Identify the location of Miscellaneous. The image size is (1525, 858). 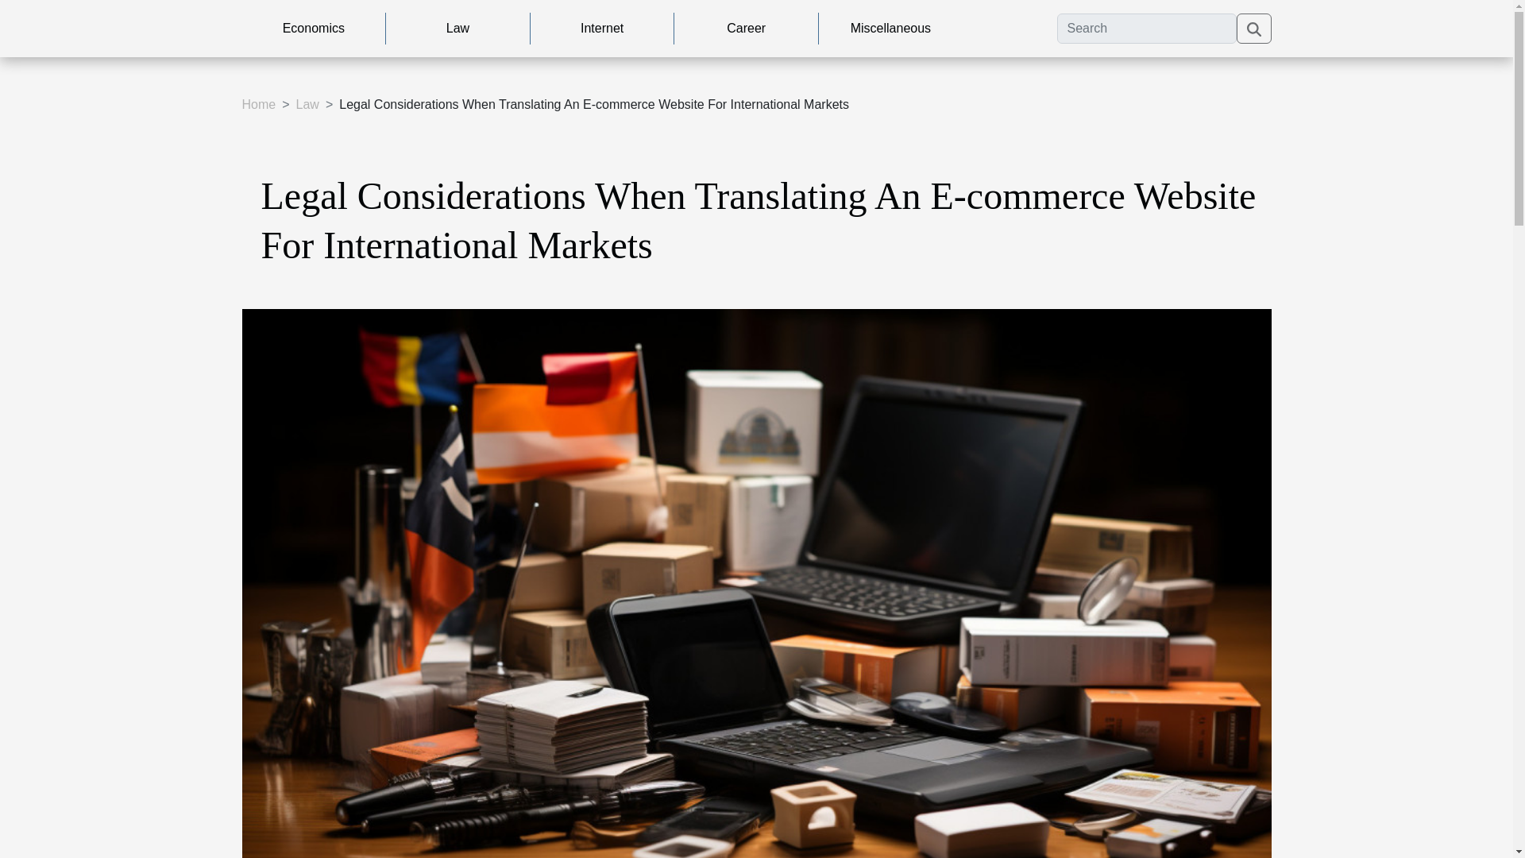
(890, 29).